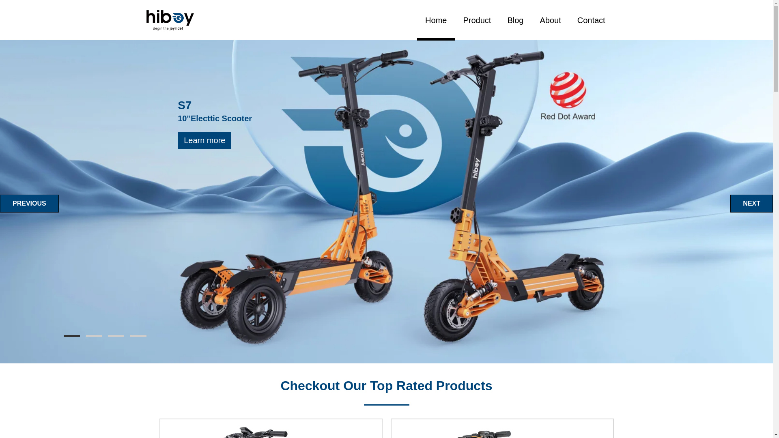  Describe the element at coordinates (592, 20) in the screenshot. I see `Contact` at that location.